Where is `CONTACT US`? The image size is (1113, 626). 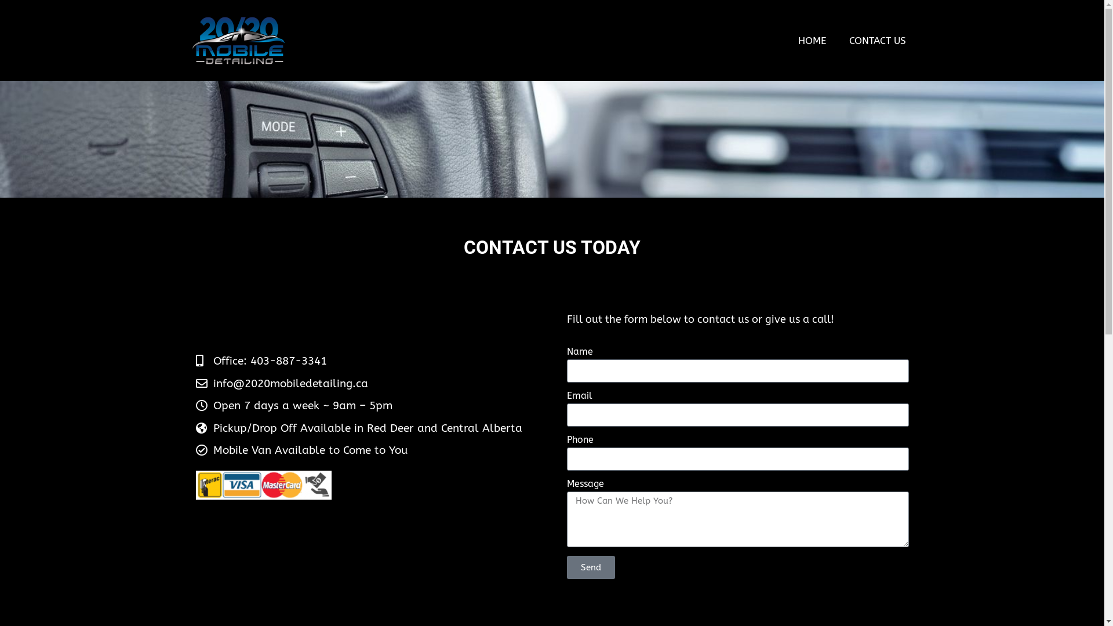
CONTACT US is located at coordinates (877, 41).